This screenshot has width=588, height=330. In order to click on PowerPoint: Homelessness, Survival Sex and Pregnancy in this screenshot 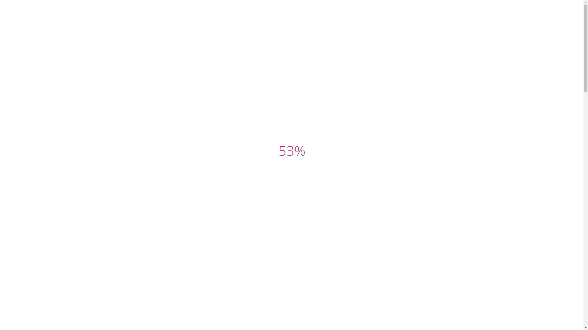, I will do `click(362, 53)`.